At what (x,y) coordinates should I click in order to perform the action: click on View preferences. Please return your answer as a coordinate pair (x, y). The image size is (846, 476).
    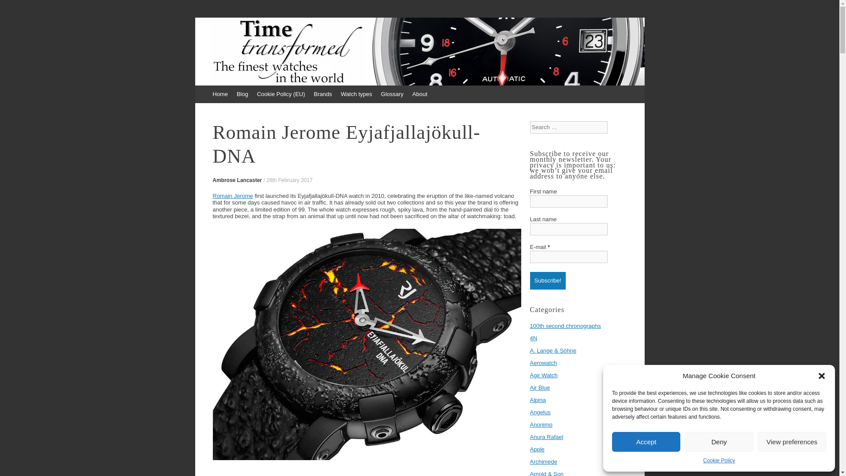
    Looking at the image, I should click on (792, 442).